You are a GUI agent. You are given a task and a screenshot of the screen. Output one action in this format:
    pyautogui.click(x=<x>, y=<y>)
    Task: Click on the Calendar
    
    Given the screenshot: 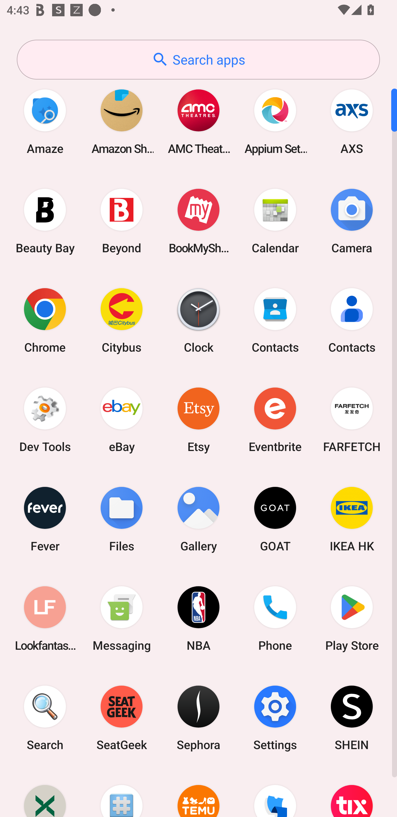 What is the action you would take?
    pyautogui.click(x=275, y=221)
    